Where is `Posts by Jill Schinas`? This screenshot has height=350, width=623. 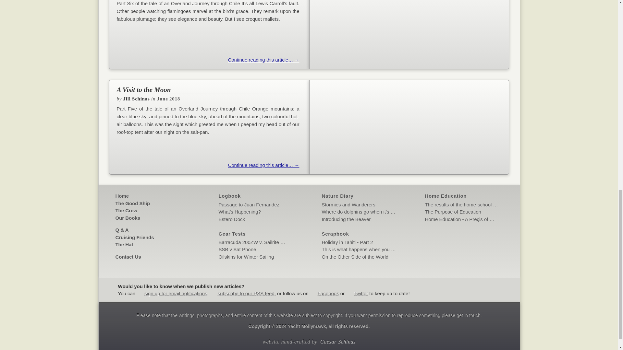 Posts by Jill Schinas is located at coordinates (137, 99).